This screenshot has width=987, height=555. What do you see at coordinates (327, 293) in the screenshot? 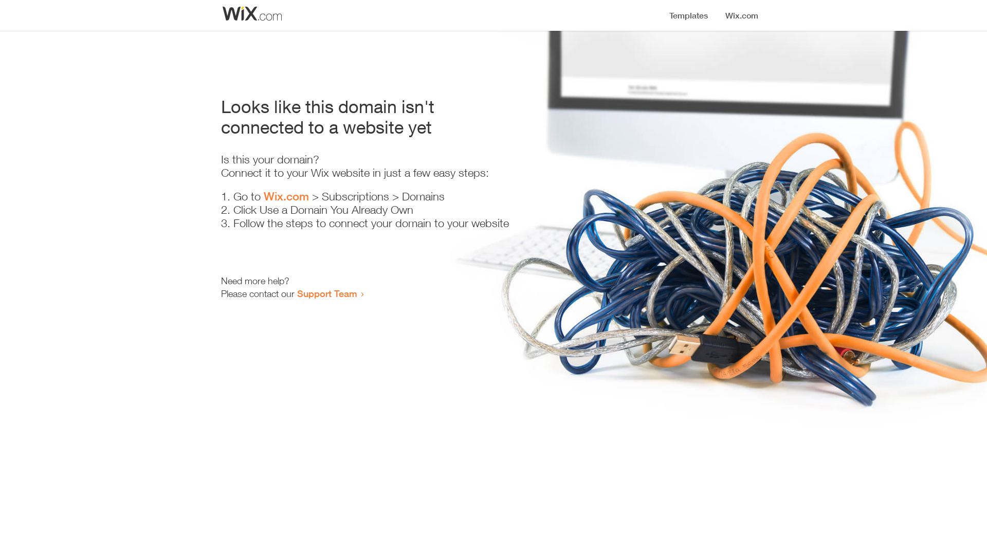
I see `Support Team` at bounding box center [327, 293].